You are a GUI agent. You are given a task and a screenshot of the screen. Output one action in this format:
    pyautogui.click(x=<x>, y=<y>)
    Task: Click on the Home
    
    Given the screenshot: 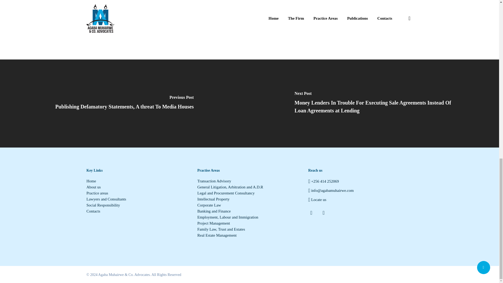 What is the action you would take?
    pyautogui.click(x=138, y=181)
    